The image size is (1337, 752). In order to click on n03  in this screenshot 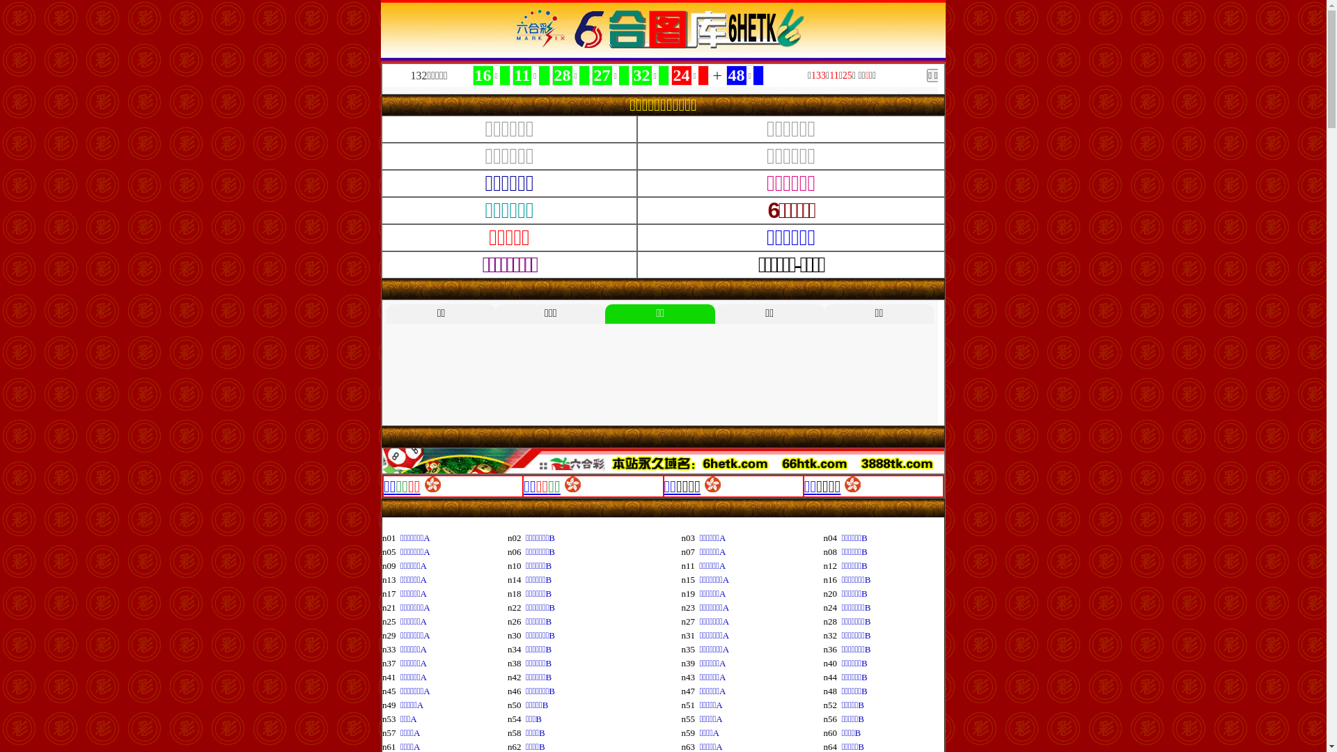, I will do `click(691, 538)`.